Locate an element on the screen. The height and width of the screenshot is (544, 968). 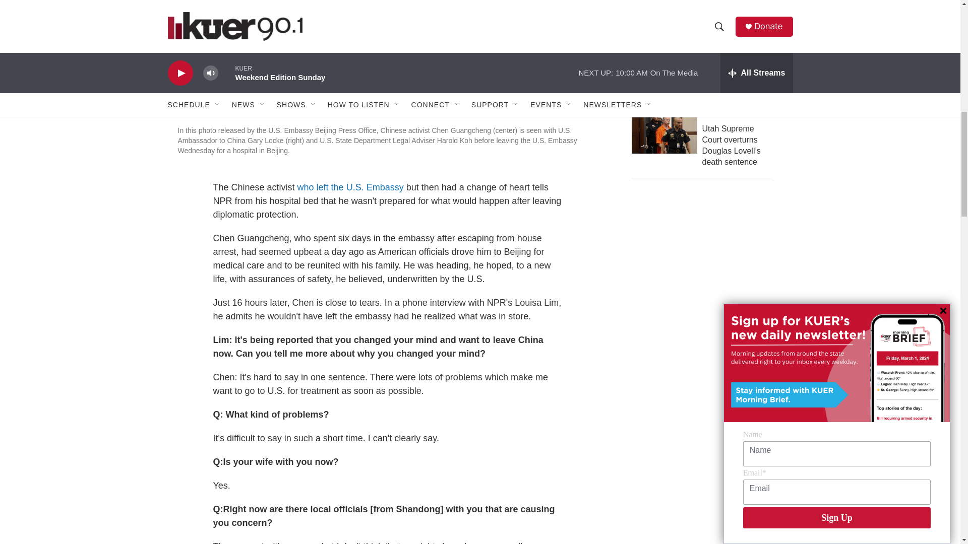
3rd party ad content is located at coordinates (706, 274).